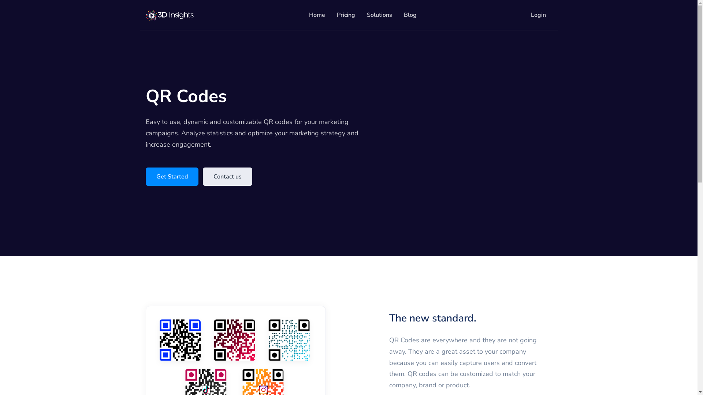 This screenshot has width=703, height=395. I want to click on Login, so click(538, 15).